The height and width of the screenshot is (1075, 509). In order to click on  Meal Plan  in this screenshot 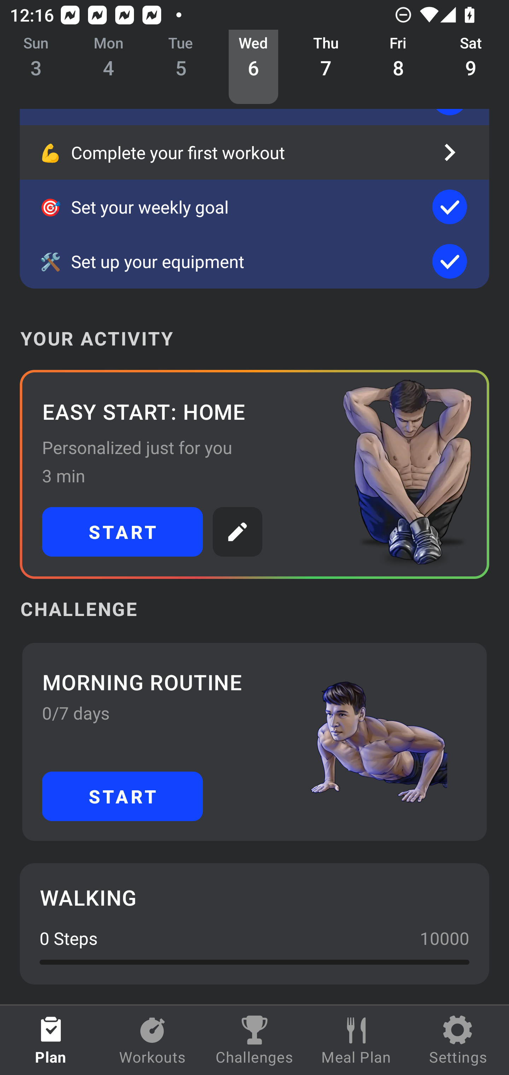, I will do `click(356, 1040)`.